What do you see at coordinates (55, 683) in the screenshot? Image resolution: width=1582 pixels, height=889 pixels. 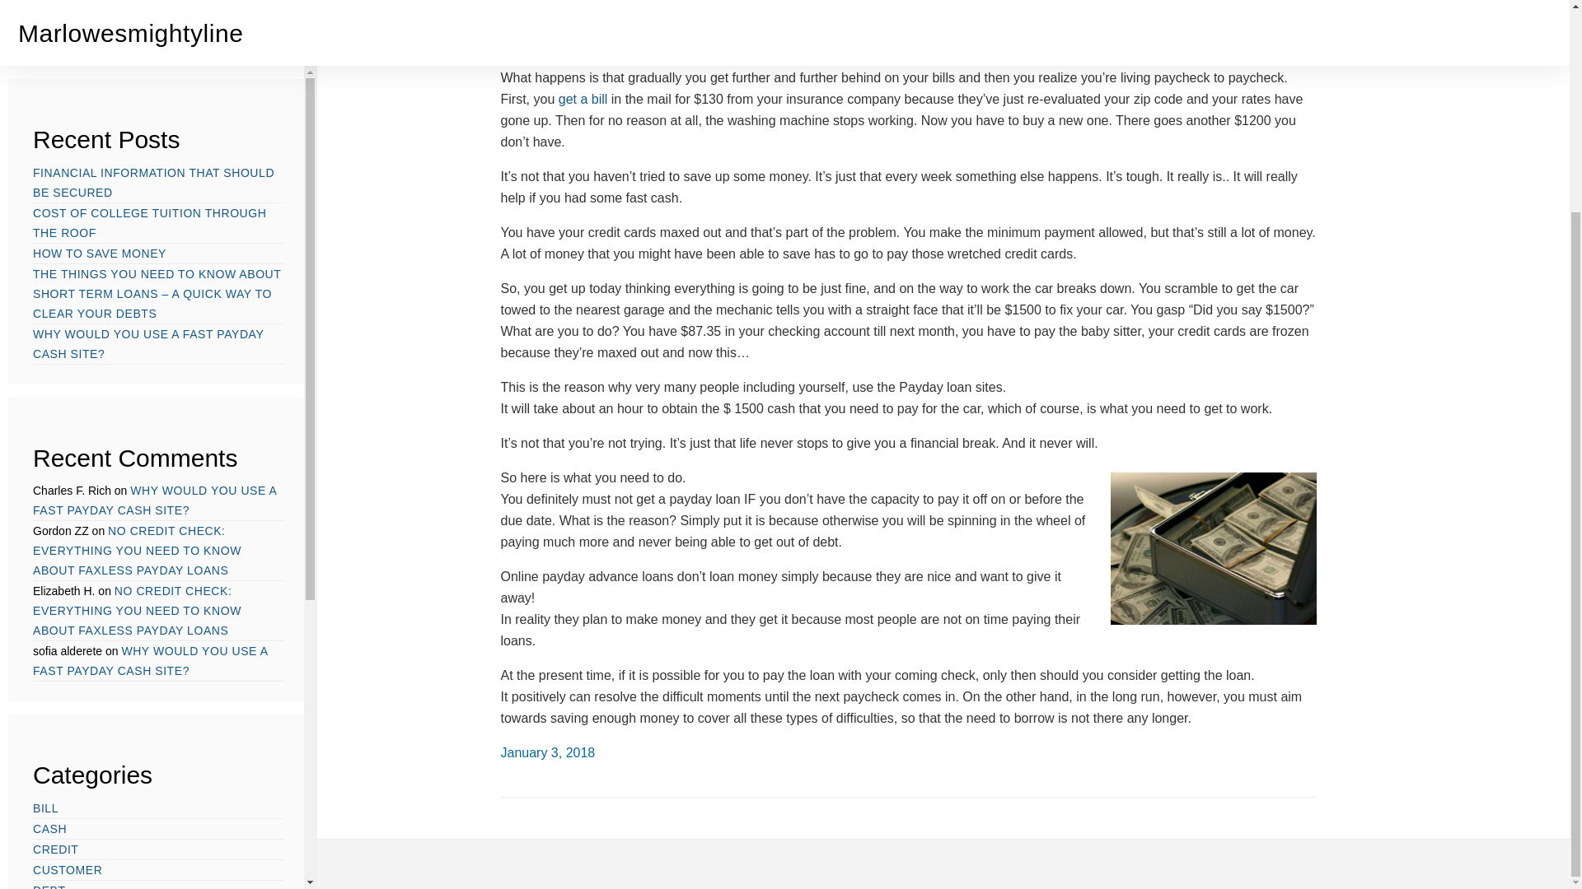 I see `MONEY` at bounding box center [55, 683].